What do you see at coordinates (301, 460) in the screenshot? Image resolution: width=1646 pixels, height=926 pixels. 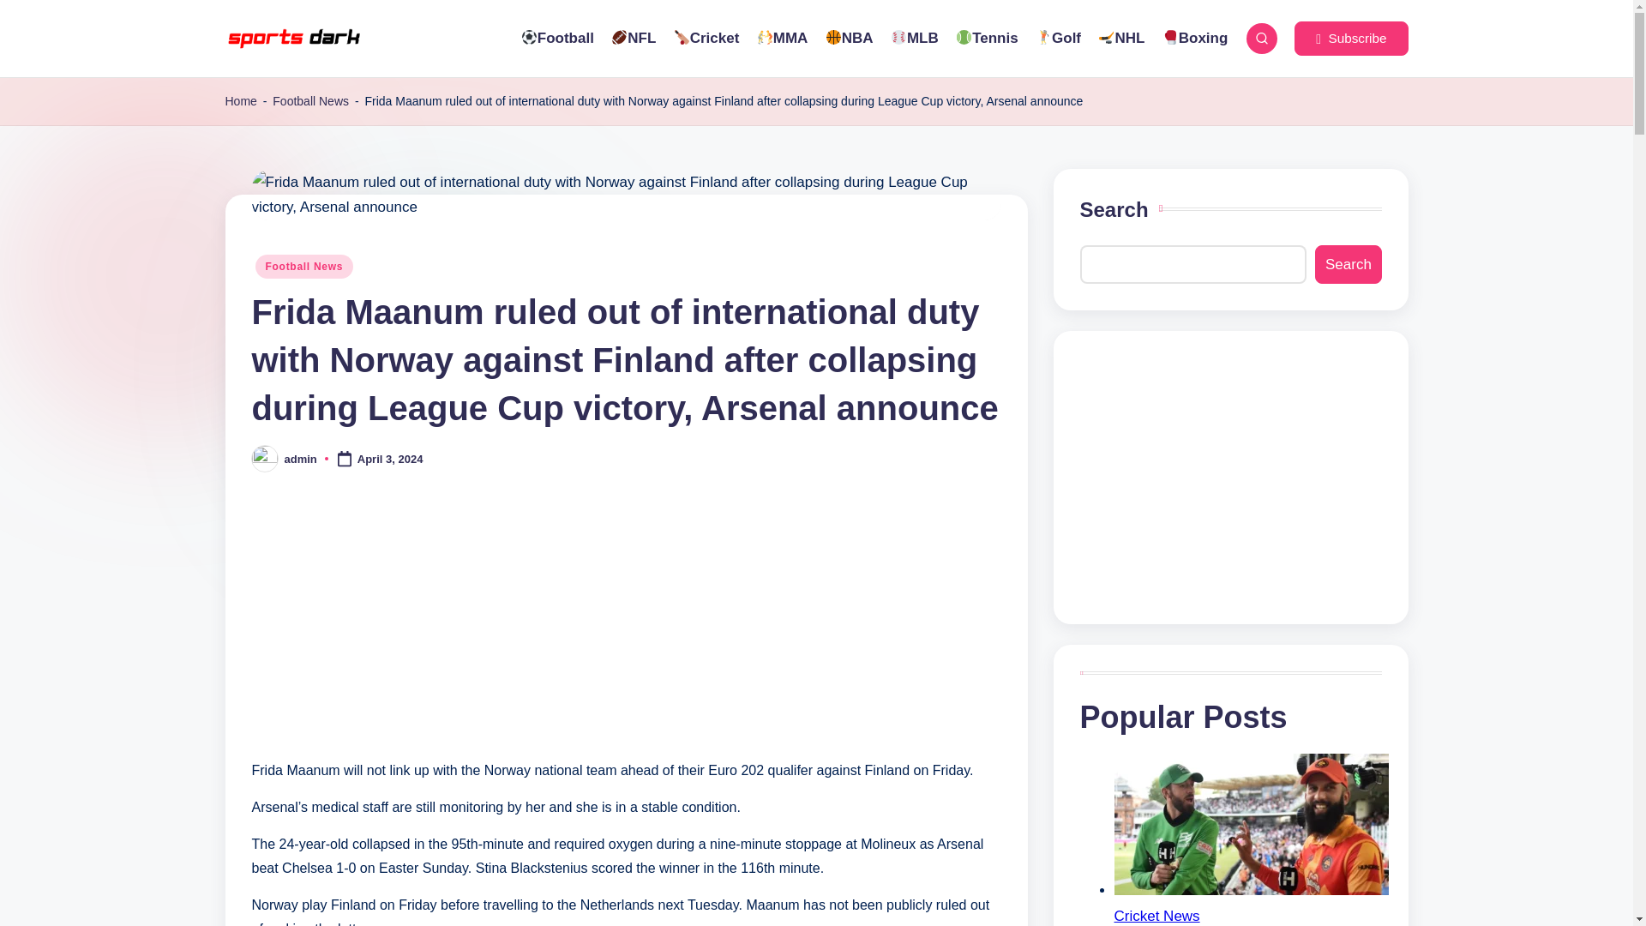 I see `admin` at bounding box center [301, 460].